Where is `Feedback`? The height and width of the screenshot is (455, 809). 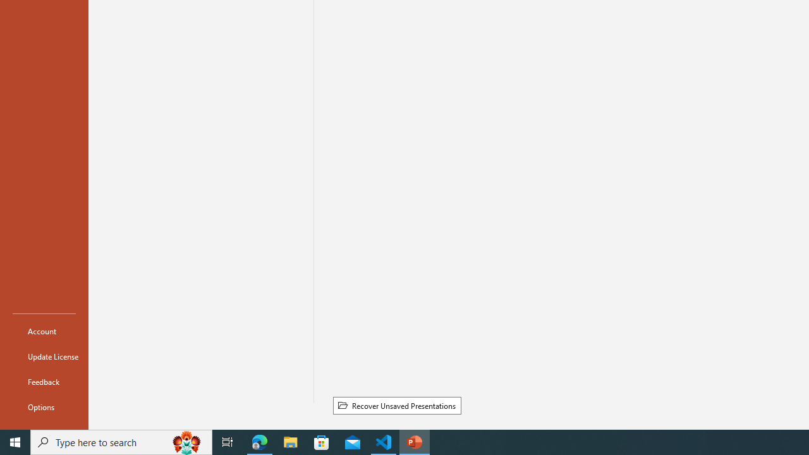 Feedback is located at coordinates (44, 382).